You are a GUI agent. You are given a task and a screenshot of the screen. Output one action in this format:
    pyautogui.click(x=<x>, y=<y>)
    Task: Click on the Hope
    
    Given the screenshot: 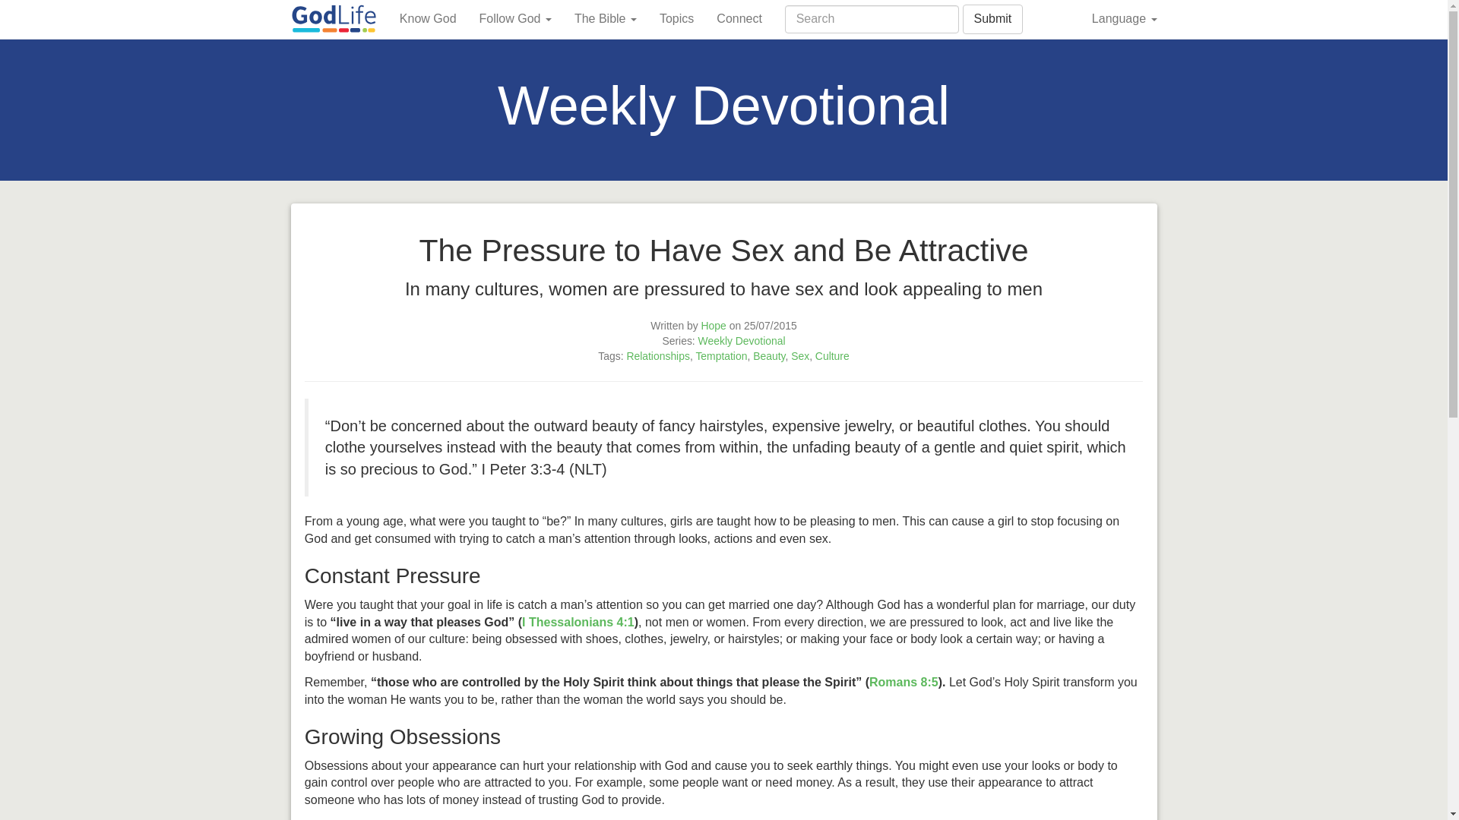 What is the action you would take?
    pyautogui.click(x=714, y=326)
    